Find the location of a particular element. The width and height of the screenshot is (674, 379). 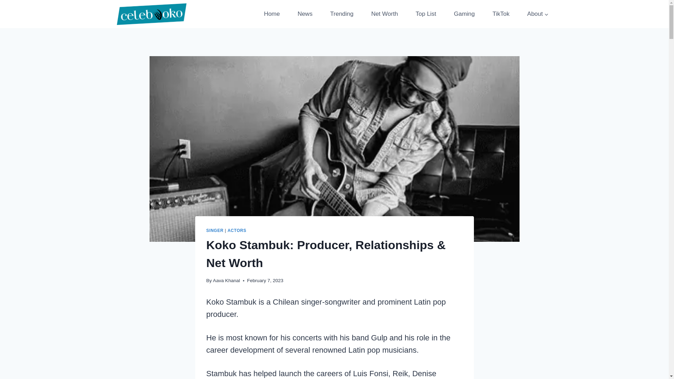

Home is located at coordinates (272, 14).